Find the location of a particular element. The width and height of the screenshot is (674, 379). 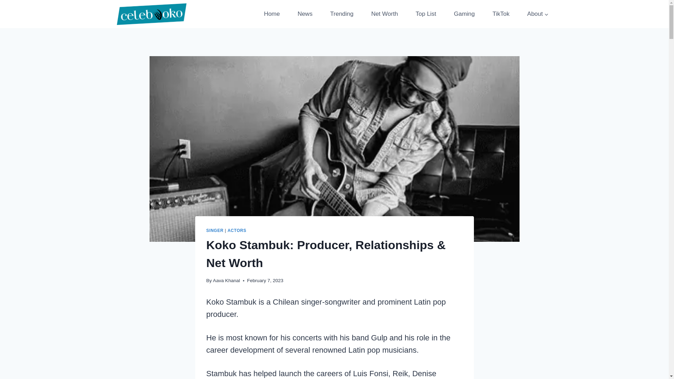

Home is located at coordinates (272, 14).